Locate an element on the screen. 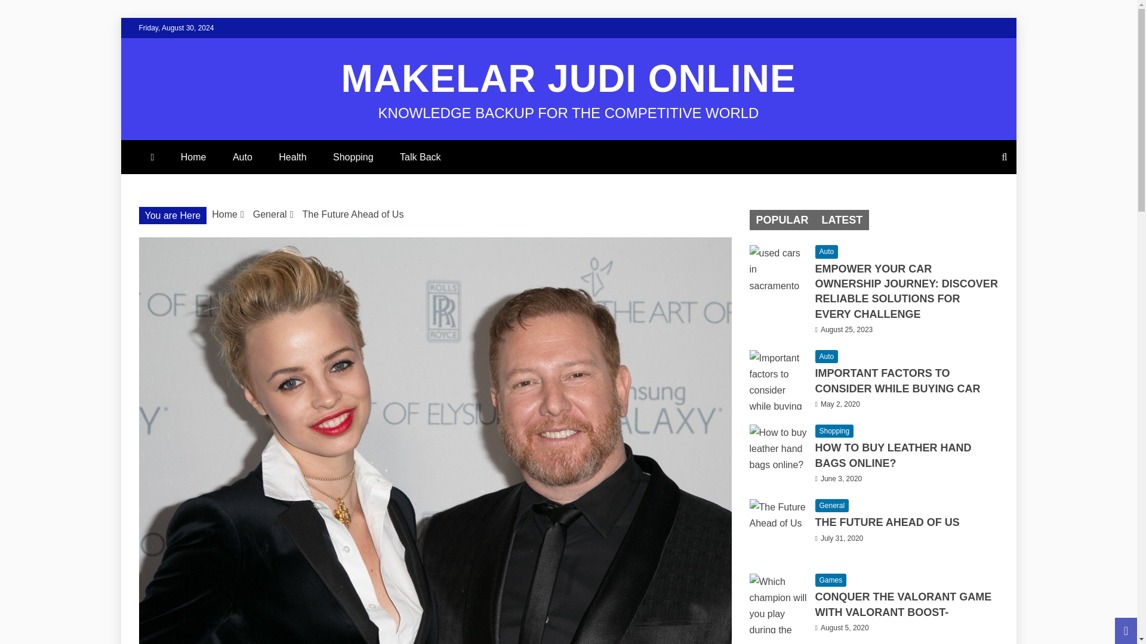  Home is located at coordinates (193, 157).